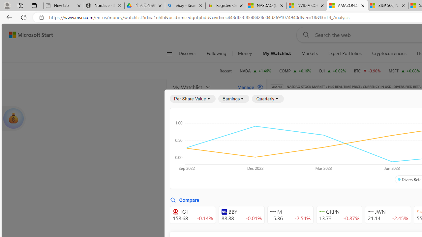  Describe the element at coordinates (403, 5) in the screenshot. I see `Close tab` at that location.